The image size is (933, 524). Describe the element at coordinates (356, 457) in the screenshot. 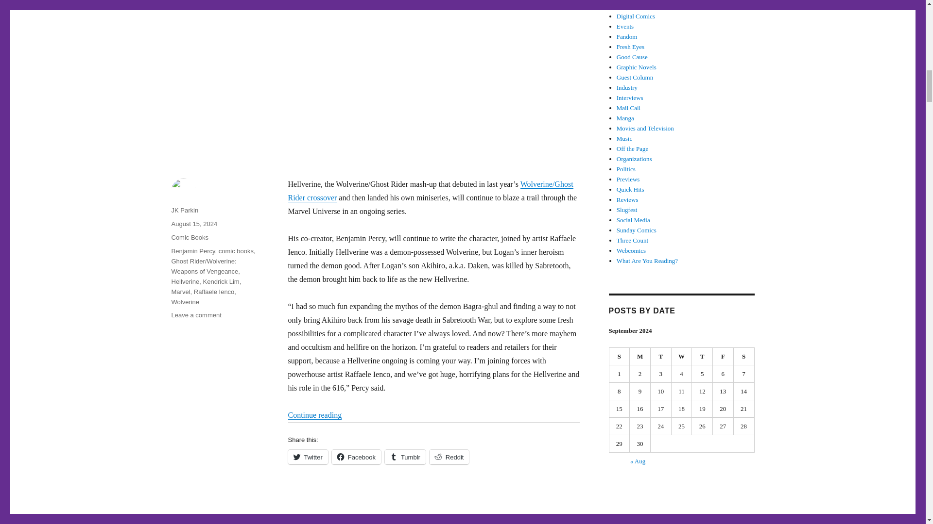

I see `Click to share on Facebook` at that location.